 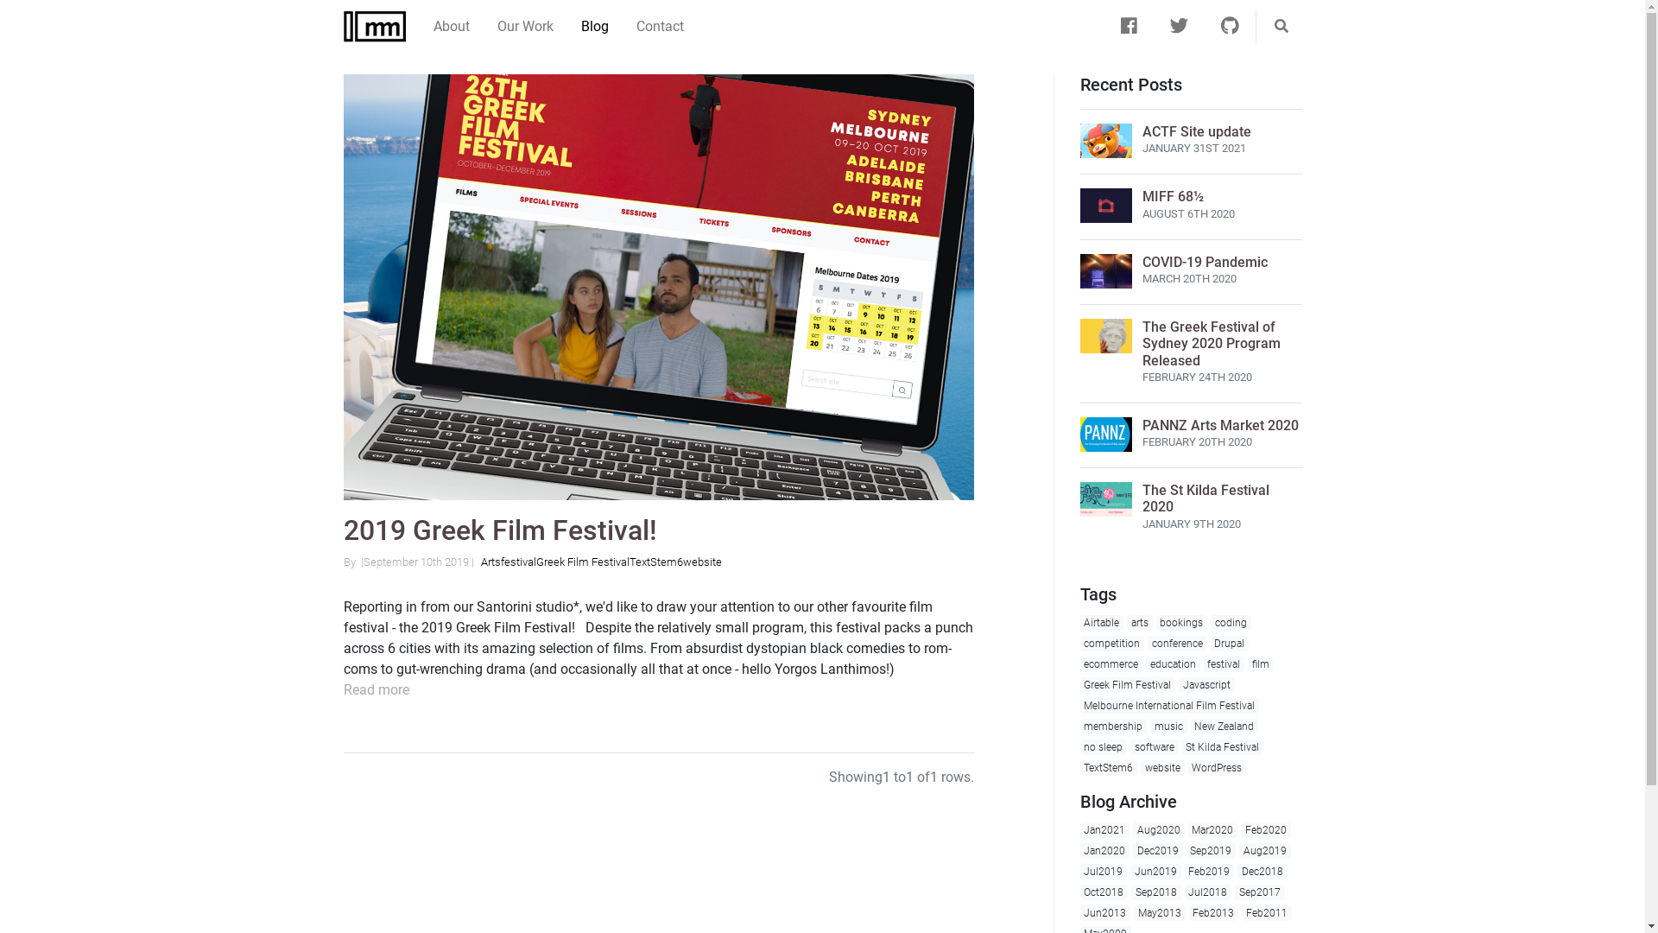 What do you see at coordinates (1102, 623) in the screenshot?
I see `Airtable` at bounding box center [1102, 623].